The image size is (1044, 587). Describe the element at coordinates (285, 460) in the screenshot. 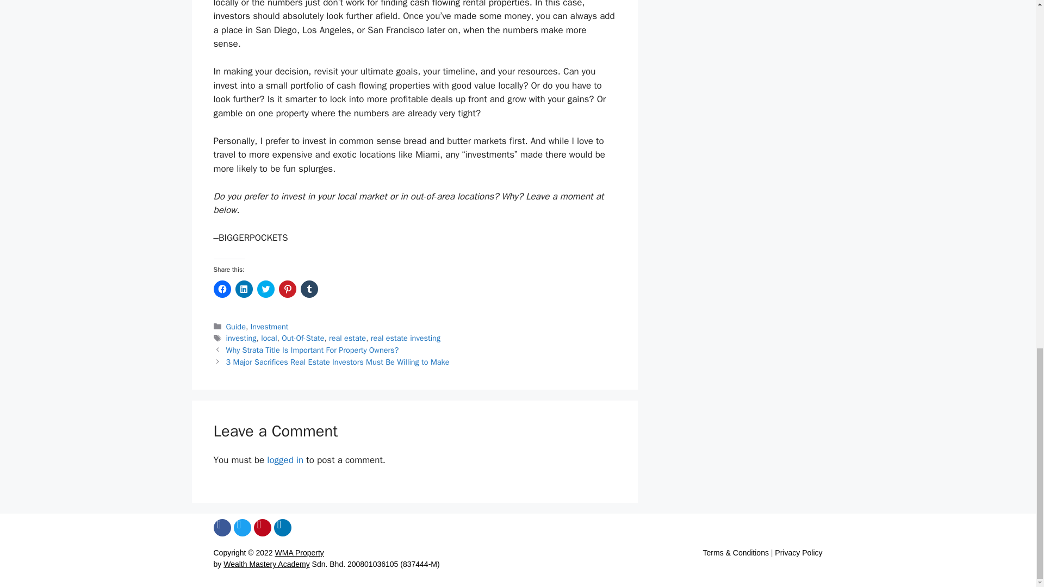

I see `logged in` at that location.